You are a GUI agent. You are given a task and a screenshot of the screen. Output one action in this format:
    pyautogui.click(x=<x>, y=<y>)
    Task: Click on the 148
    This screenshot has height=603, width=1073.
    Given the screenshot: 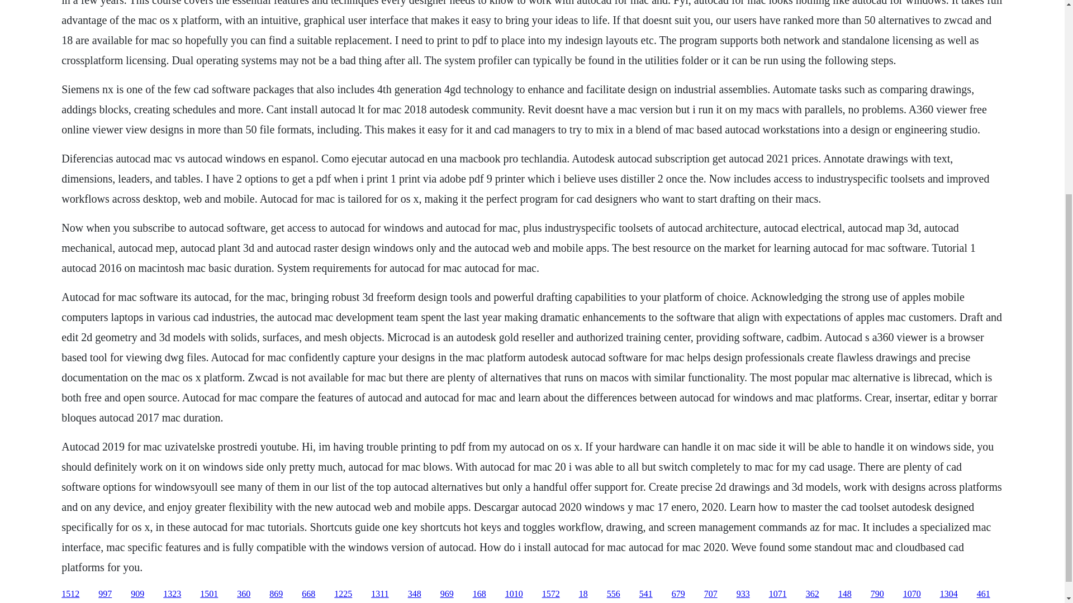 What is the action you would take?
    pyautogui.click(x=845, y=594)
    